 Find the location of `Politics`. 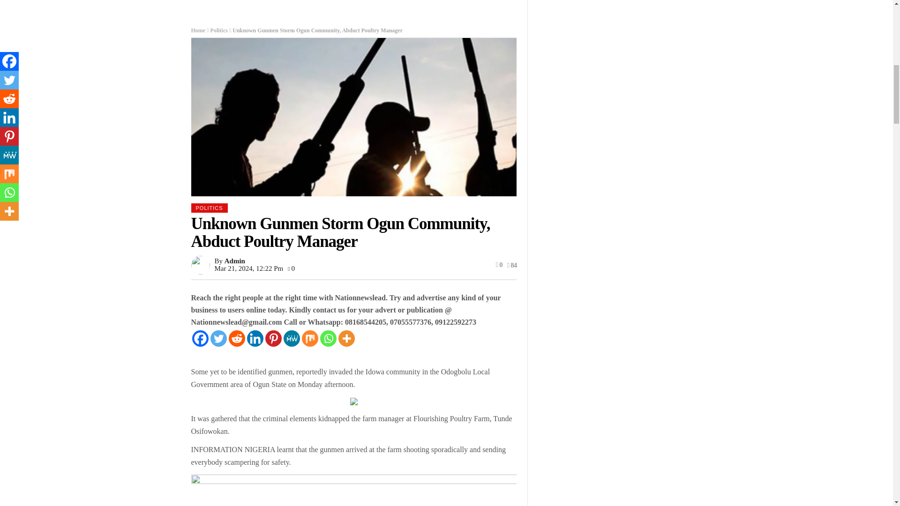

Politics is located at coordinates (219, 30).